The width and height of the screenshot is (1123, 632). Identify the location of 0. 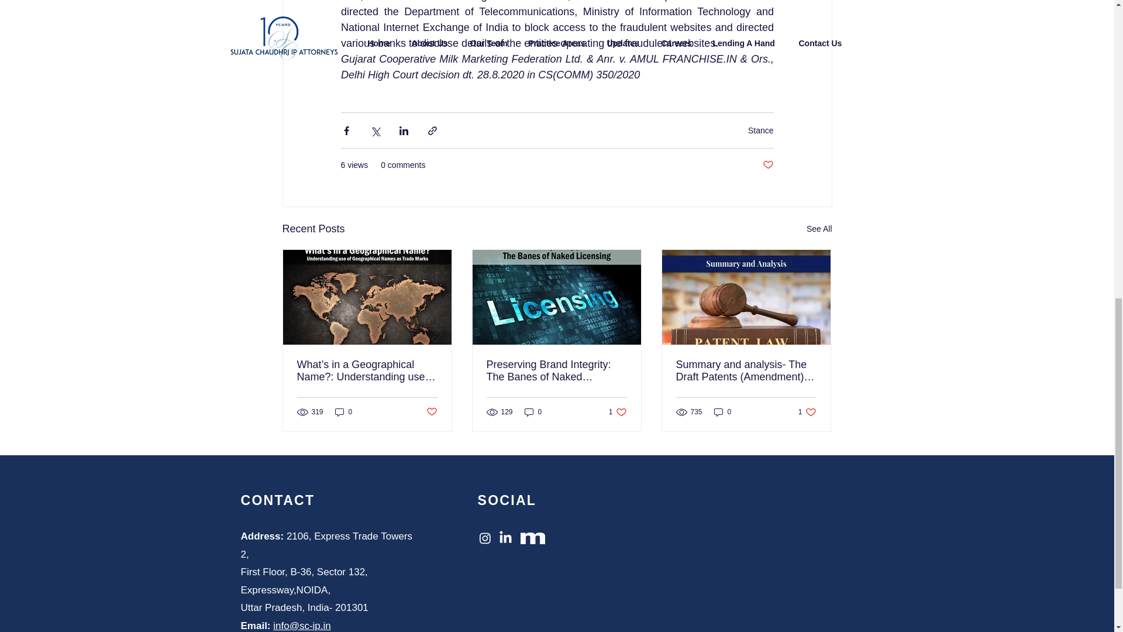
(343, 411).